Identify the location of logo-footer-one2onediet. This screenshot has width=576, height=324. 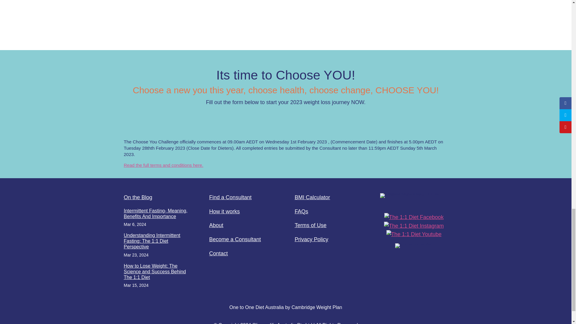
(414, 195).